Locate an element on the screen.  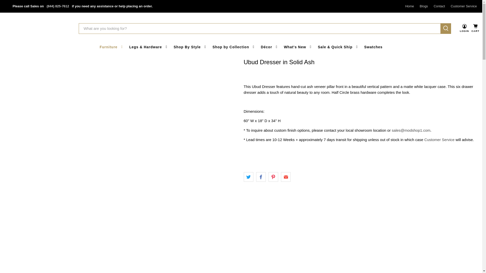
Share this on Twitter is located at coordinates (248, 177).